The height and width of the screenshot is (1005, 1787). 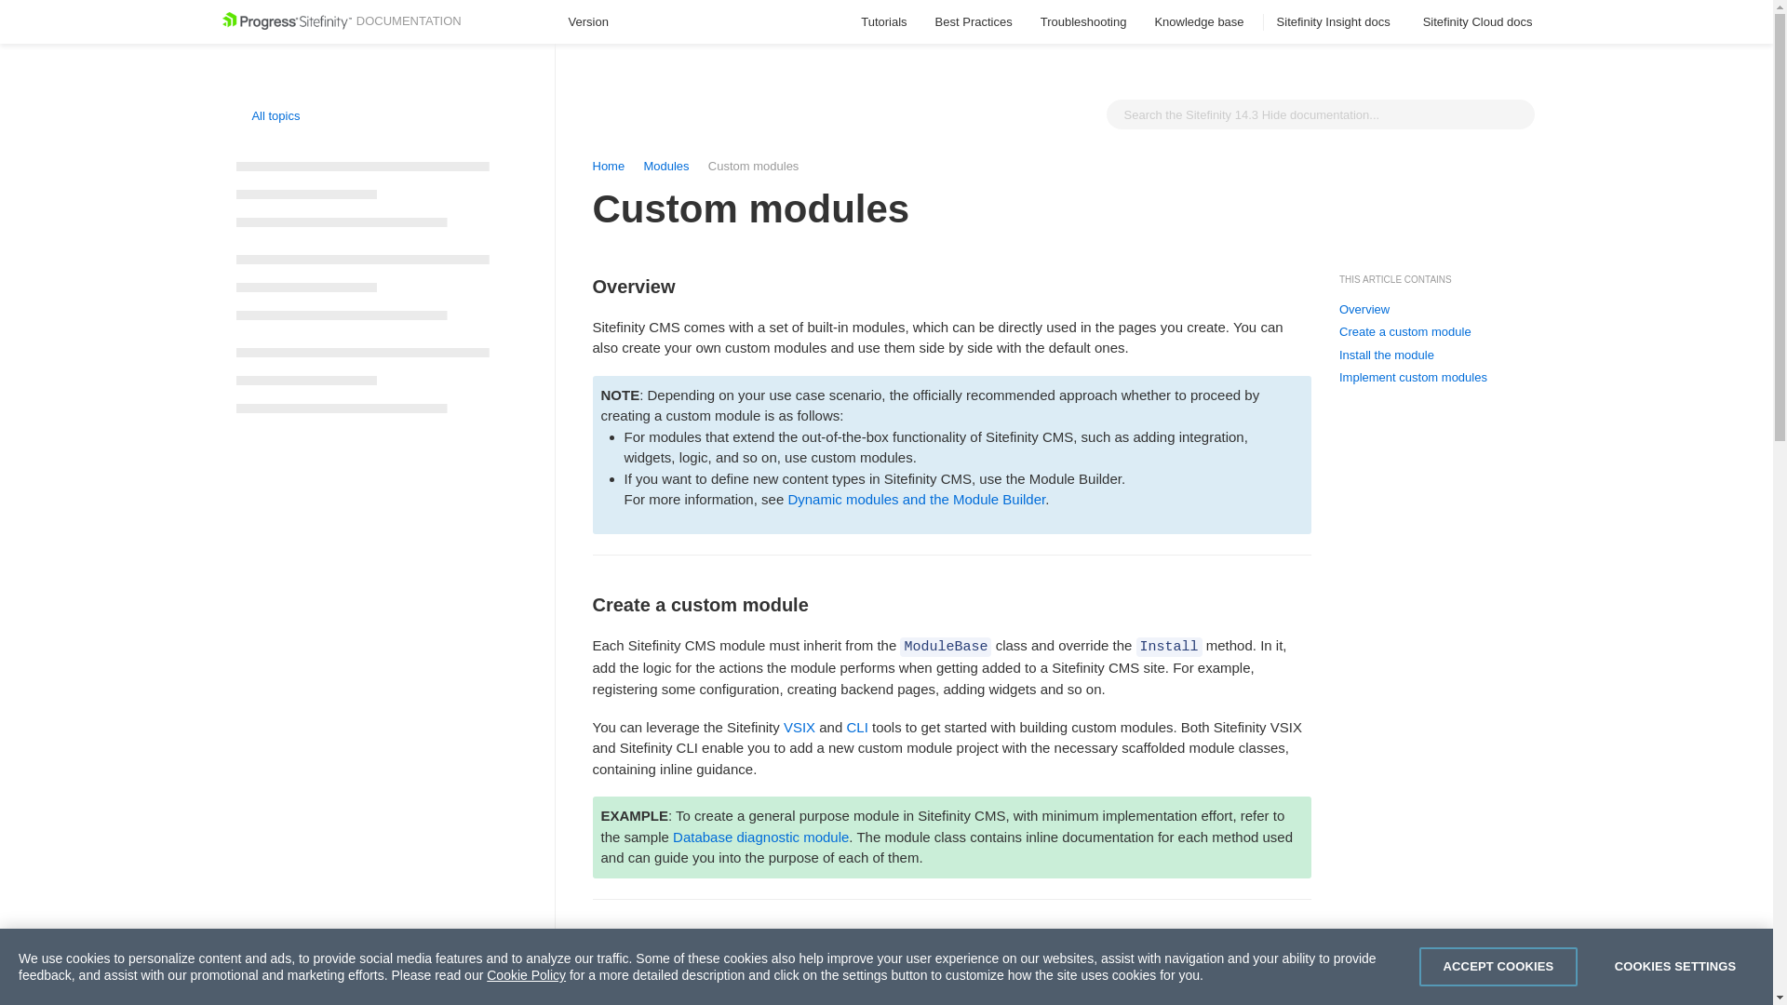 I want to click on All topics, so click(x=268, y=115).